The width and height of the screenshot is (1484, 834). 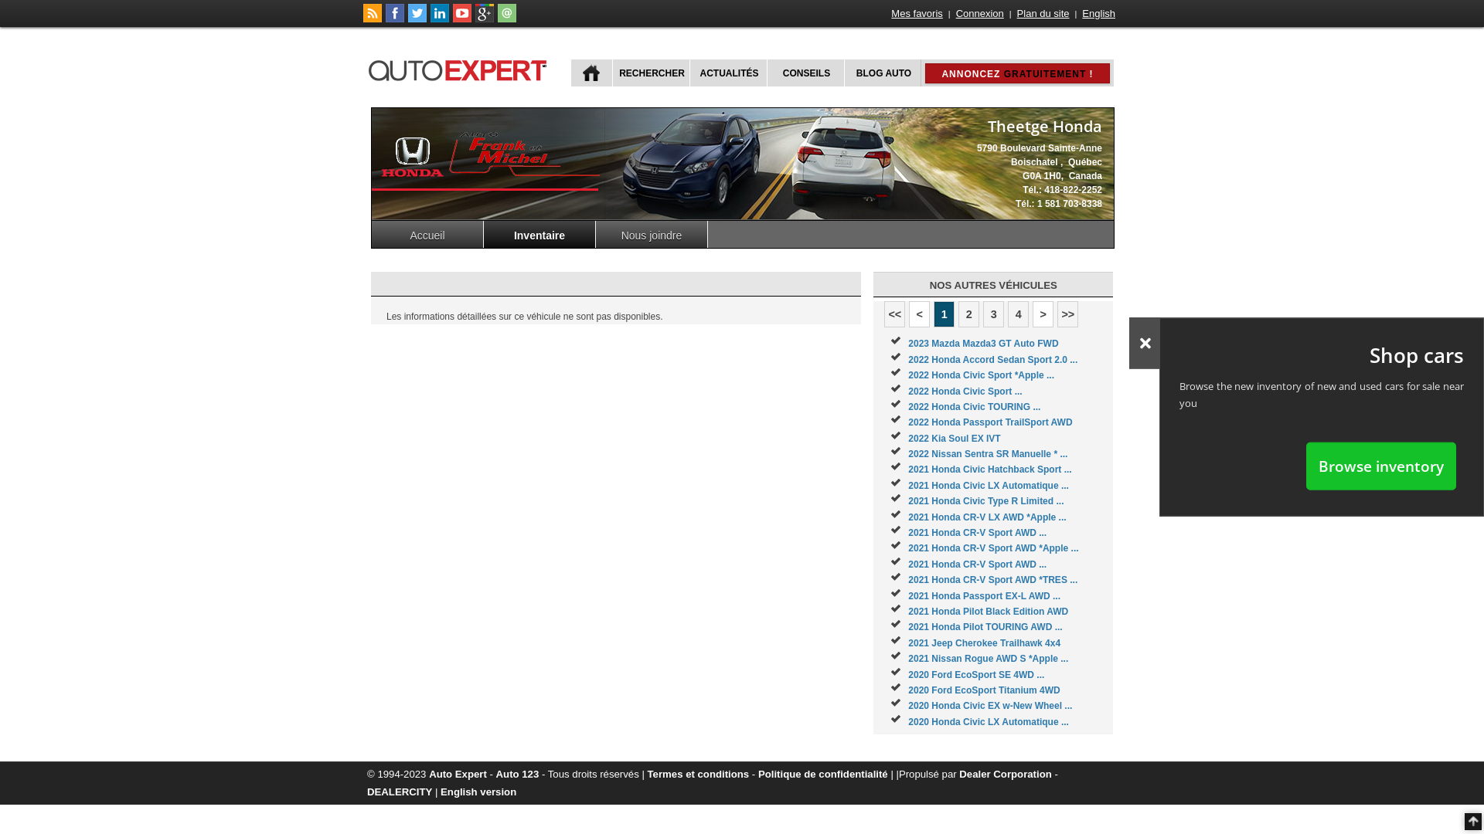 I want to click on 2022 Honda Civic TOURING ..., so click(x=974, y=407).